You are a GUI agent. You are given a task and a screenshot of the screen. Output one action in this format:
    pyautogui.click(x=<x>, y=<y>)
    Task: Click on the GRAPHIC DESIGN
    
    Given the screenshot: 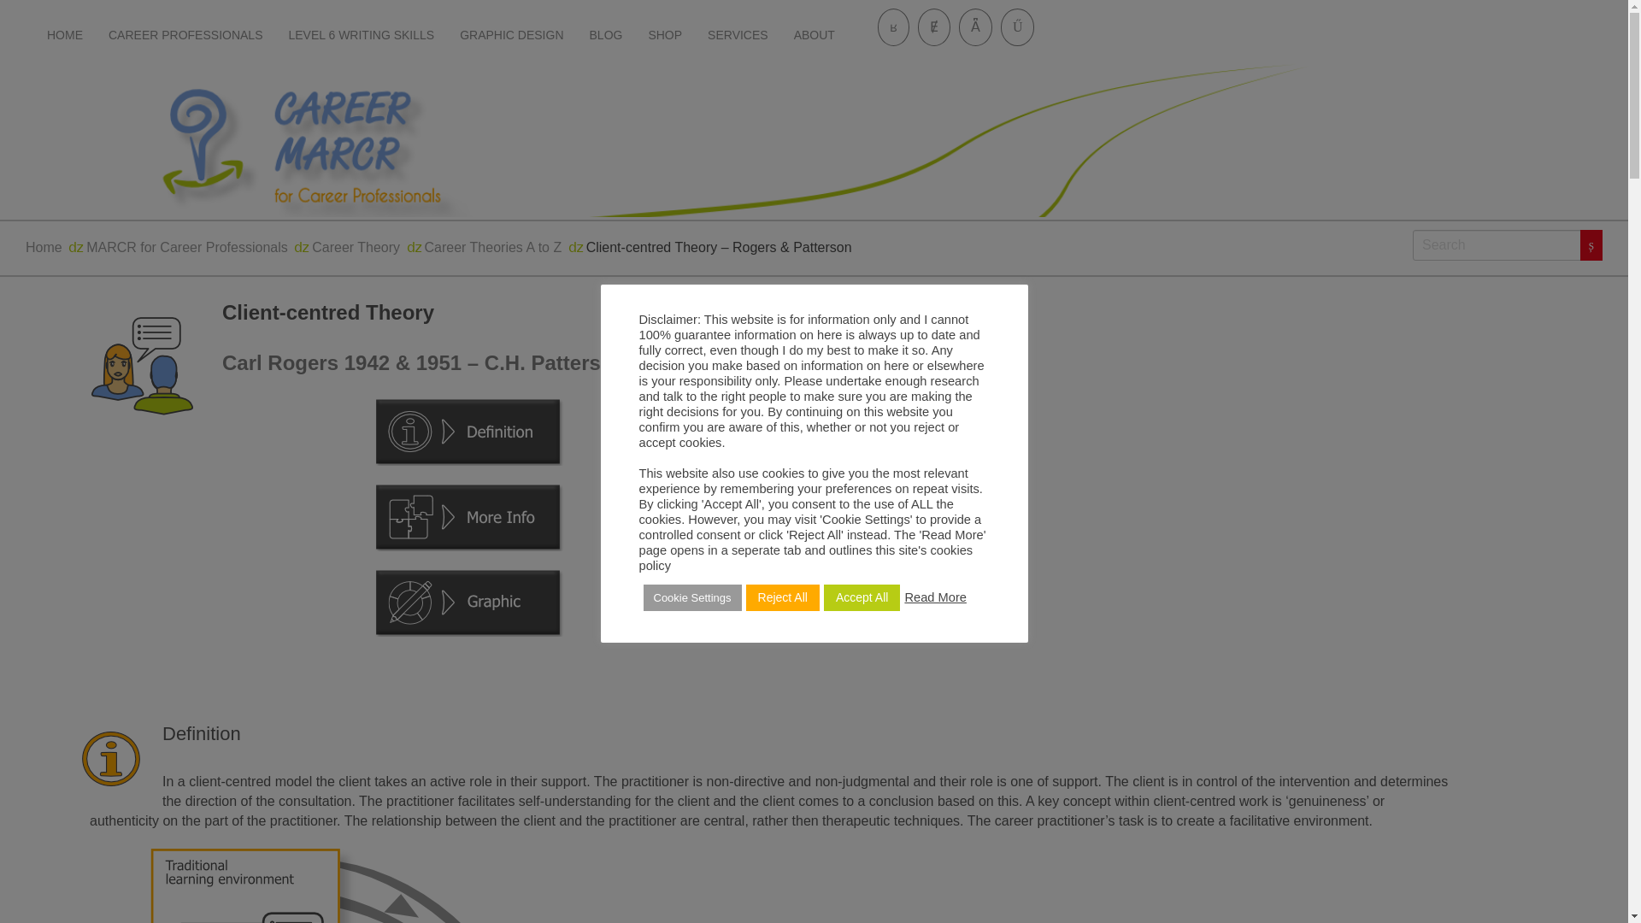 What is the action you would take?
    pyautogui.click(x=511, y=36)
    